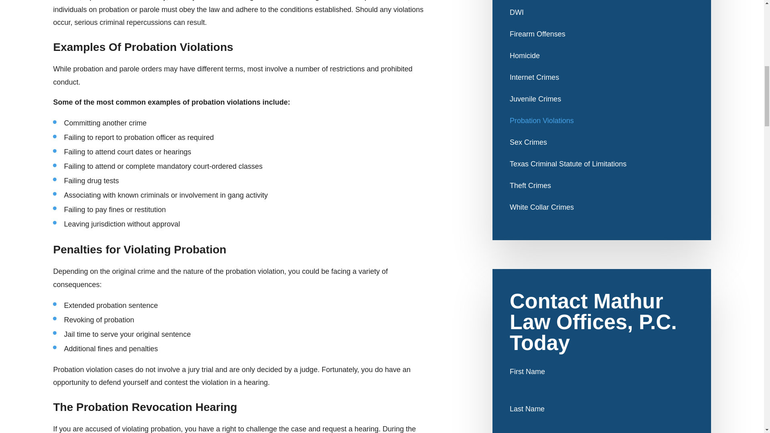 The image size is (770, 433). I want to click on Open child menu of DWI, so click(690, 12).